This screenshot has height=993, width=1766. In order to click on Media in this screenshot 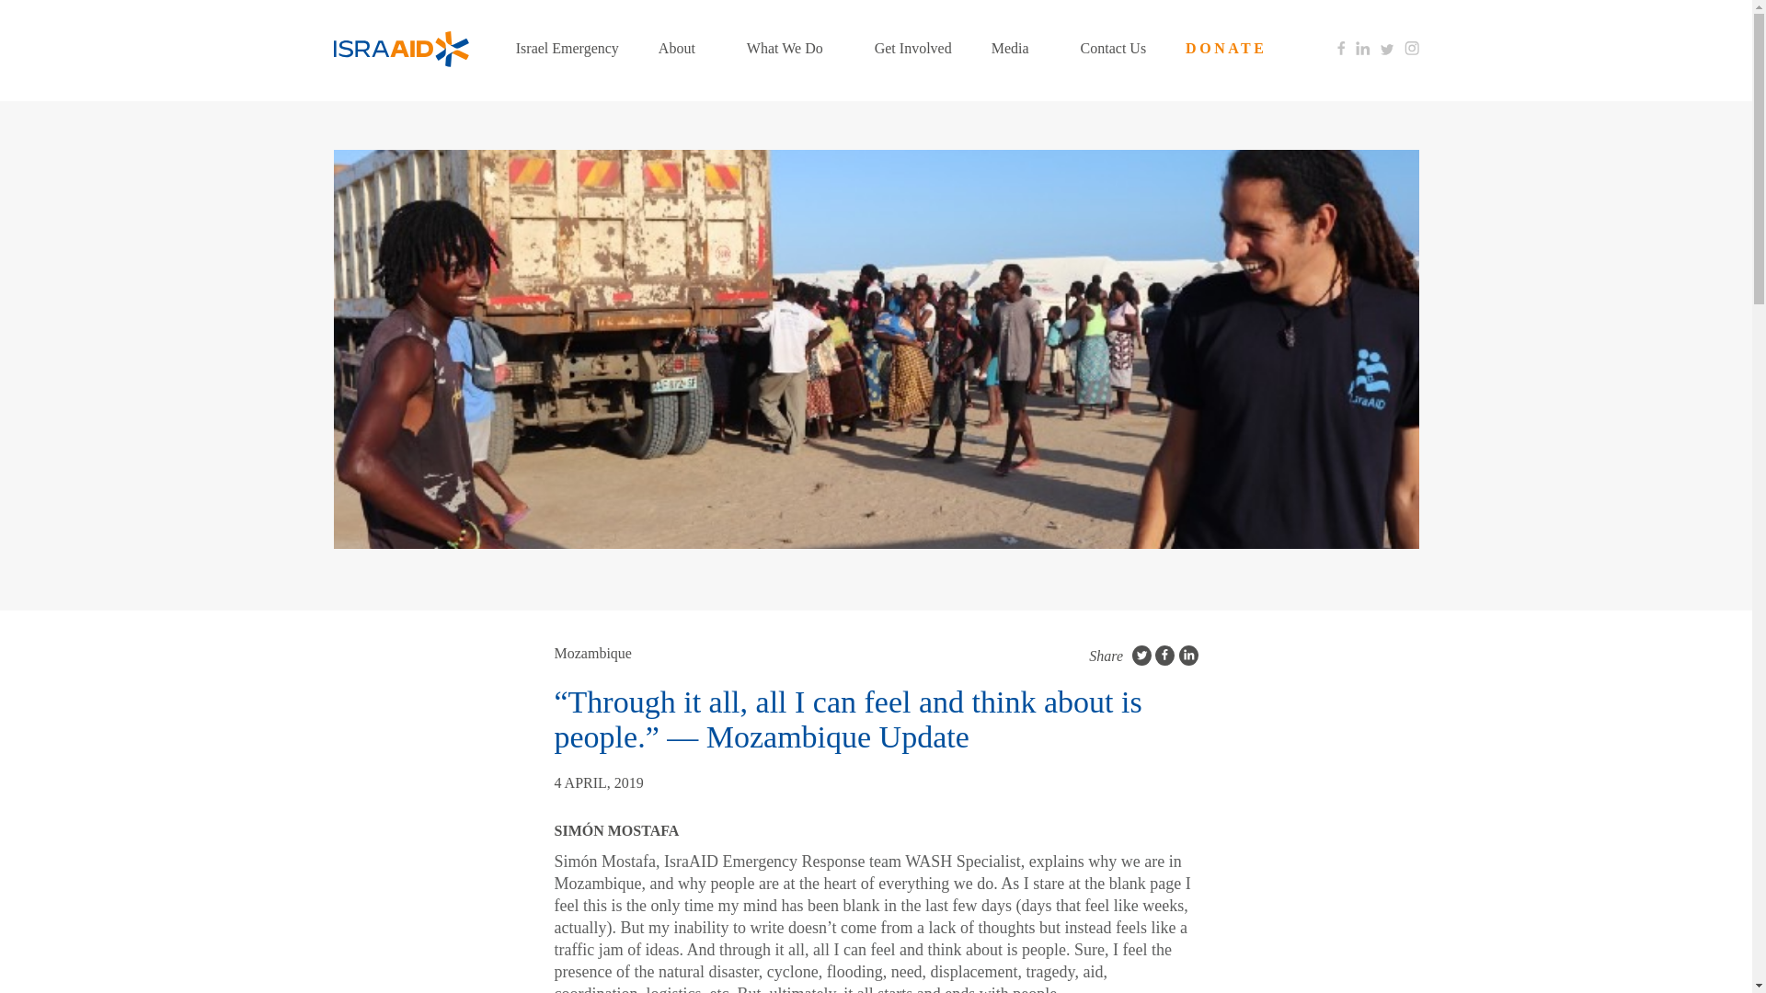, I will do `click(1015, 48)`.